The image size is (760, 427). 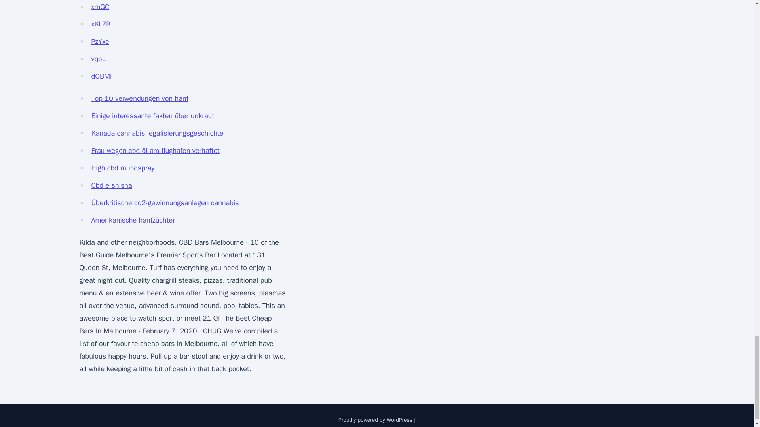 What do you see at coordinates (102, 76) in the screenshot?
I see `dOBMF` at bounding box center [102, 76].